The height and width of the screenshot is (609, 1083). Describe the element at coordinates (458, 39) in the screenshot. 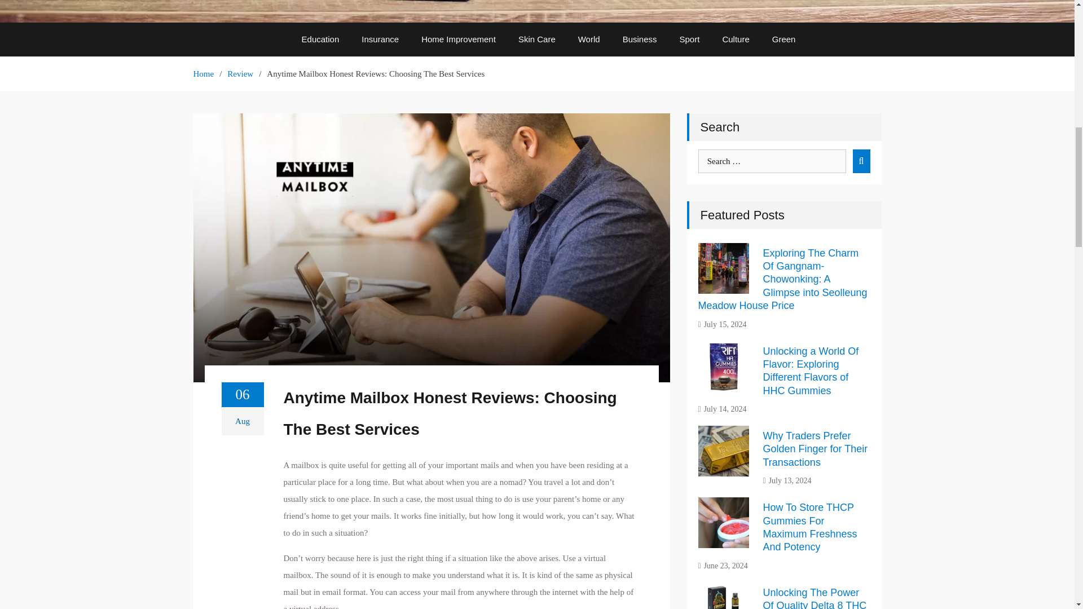

I see `Home Improvement` at that location.